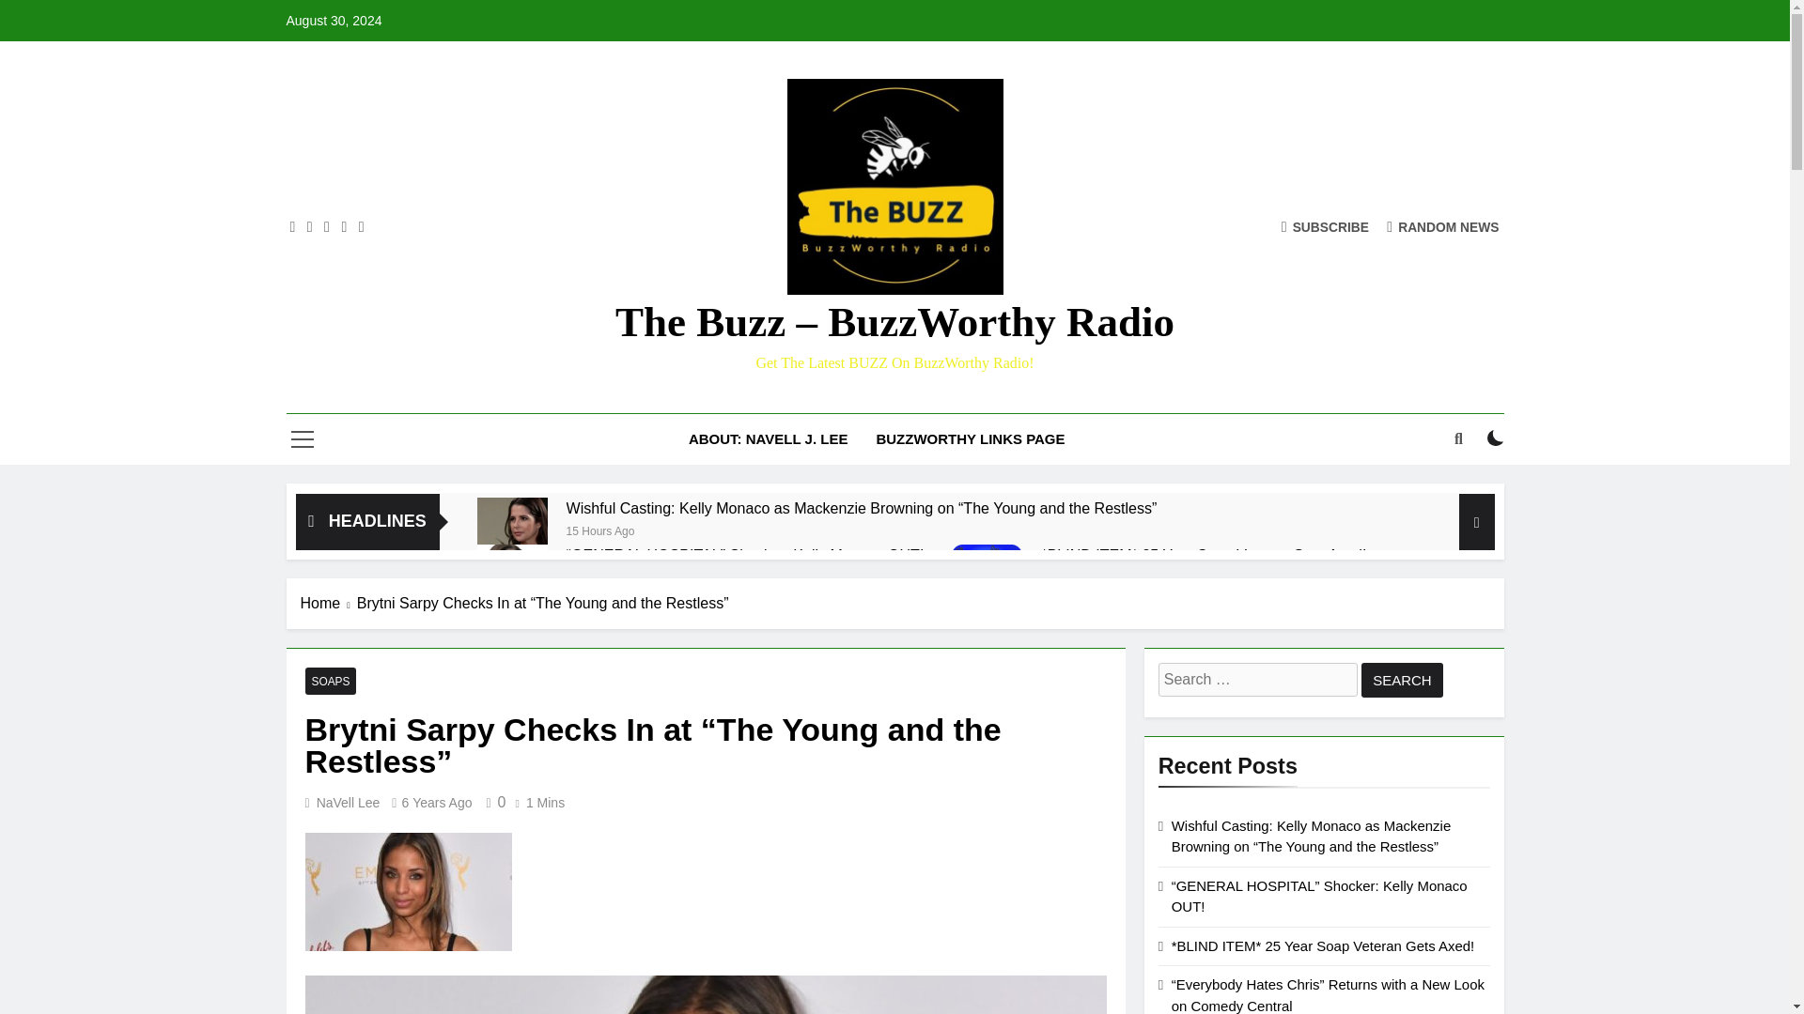 This screenshot has height=1014, width=1804. What do you see at coordinates (1402, 680) in the screenshot?
I see `Search` at bounding box center [1402, 680].